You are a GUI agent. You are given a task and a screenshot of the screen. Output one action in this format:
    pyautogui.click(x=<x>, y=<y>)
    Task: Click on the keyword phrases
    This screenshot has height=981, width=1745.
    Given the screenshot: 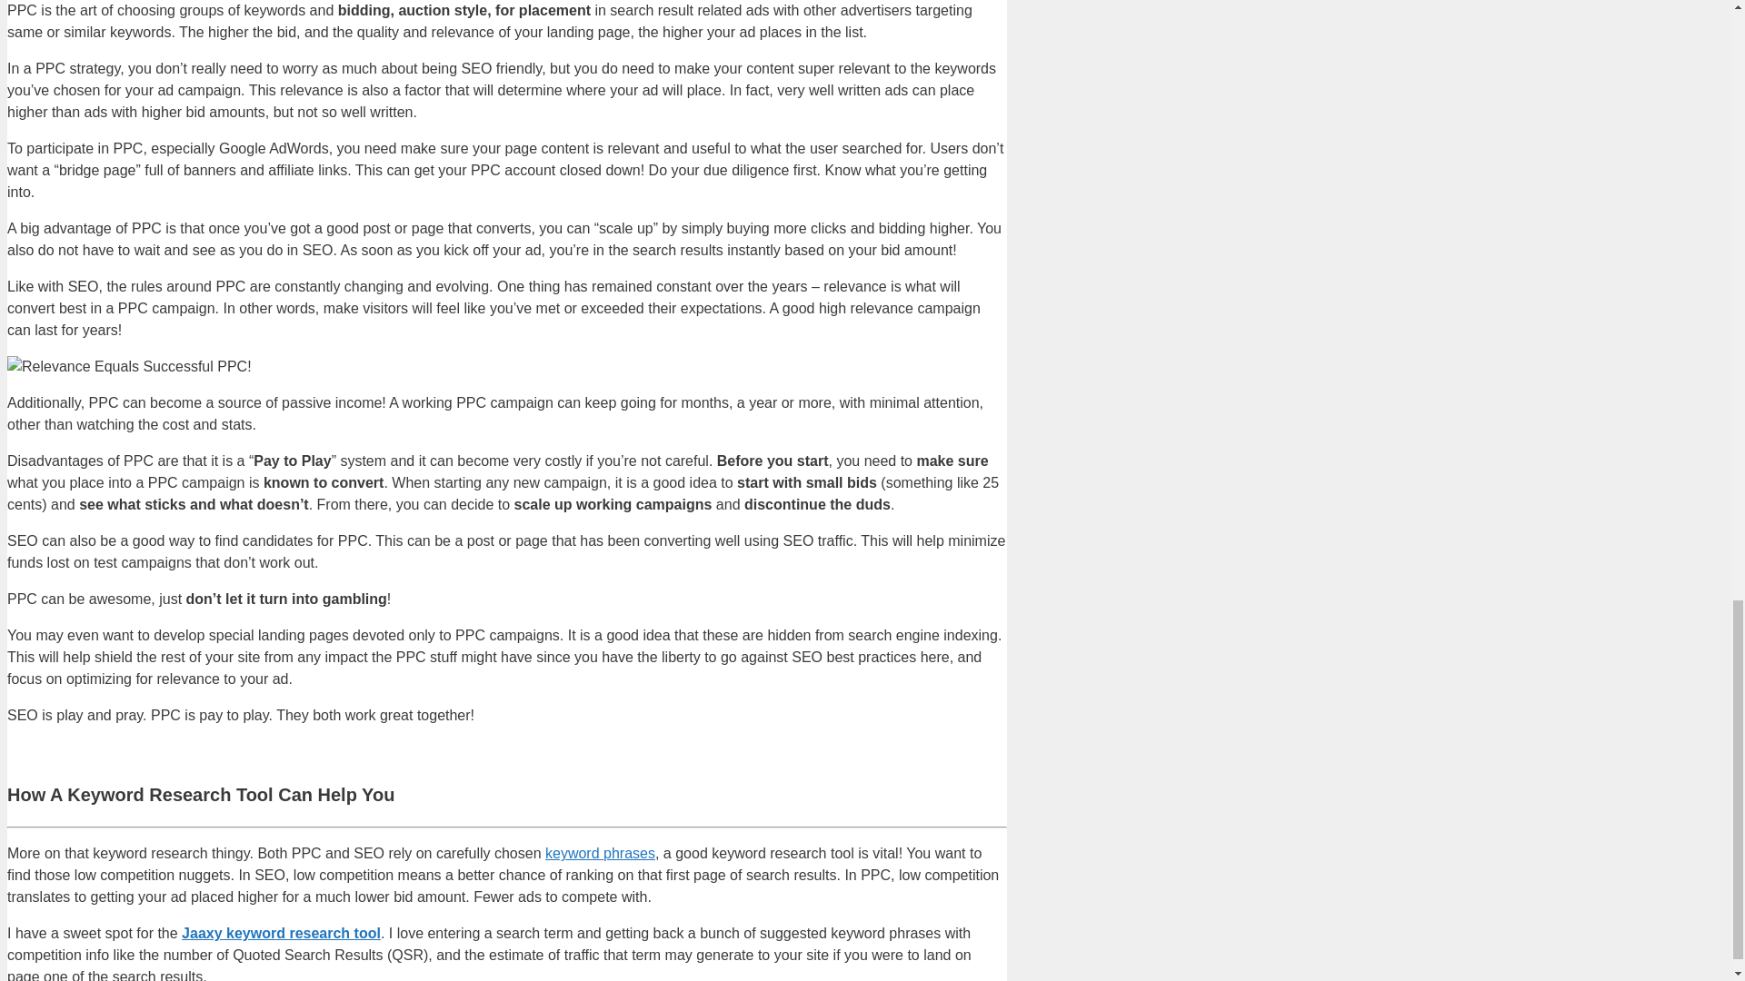 What is the action you would take?
    pyautogui.click(x=600, y=853)
    